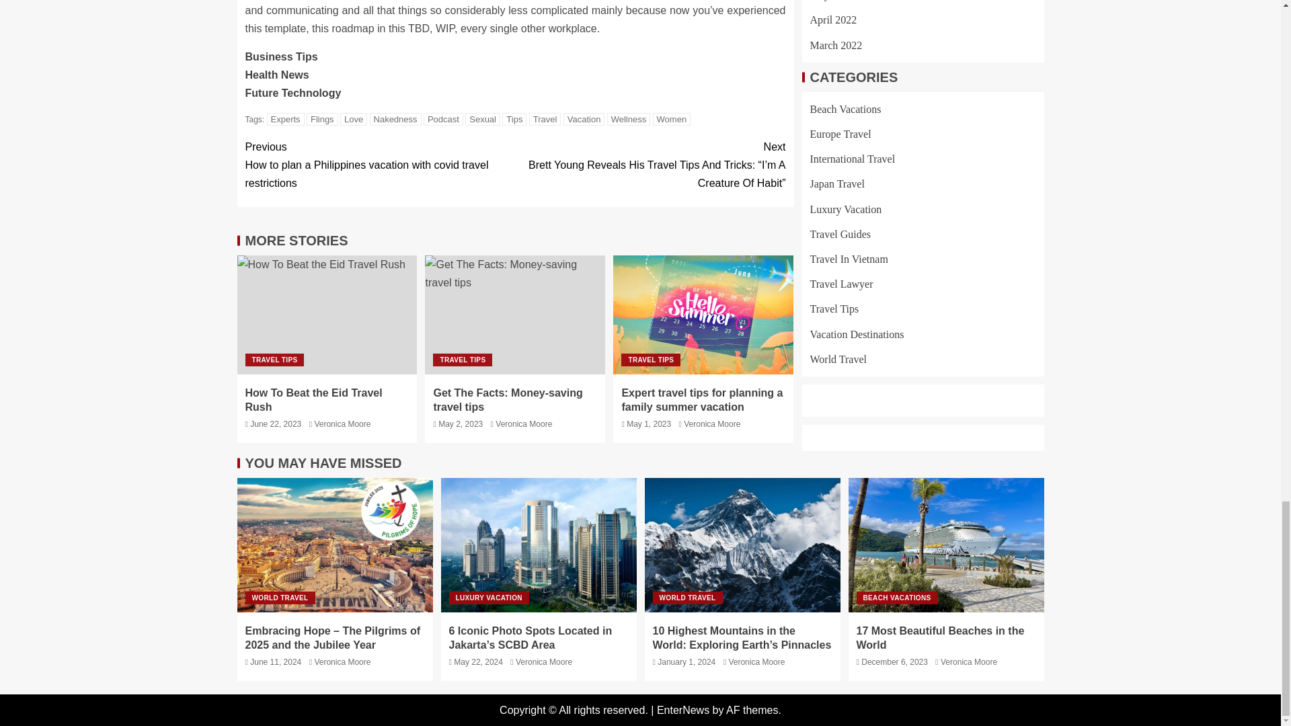 The width and height of the screenshot is (1291, 726). I want to click on Expert travel tips for planning a family summer vacation, so click(703, 315).